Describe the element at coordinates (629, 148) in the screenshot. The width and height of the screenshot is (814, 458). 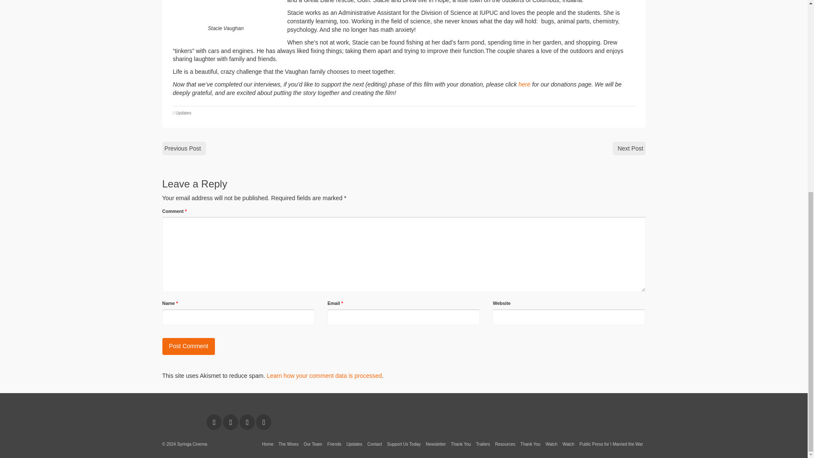
I see `Next Post` at that location.